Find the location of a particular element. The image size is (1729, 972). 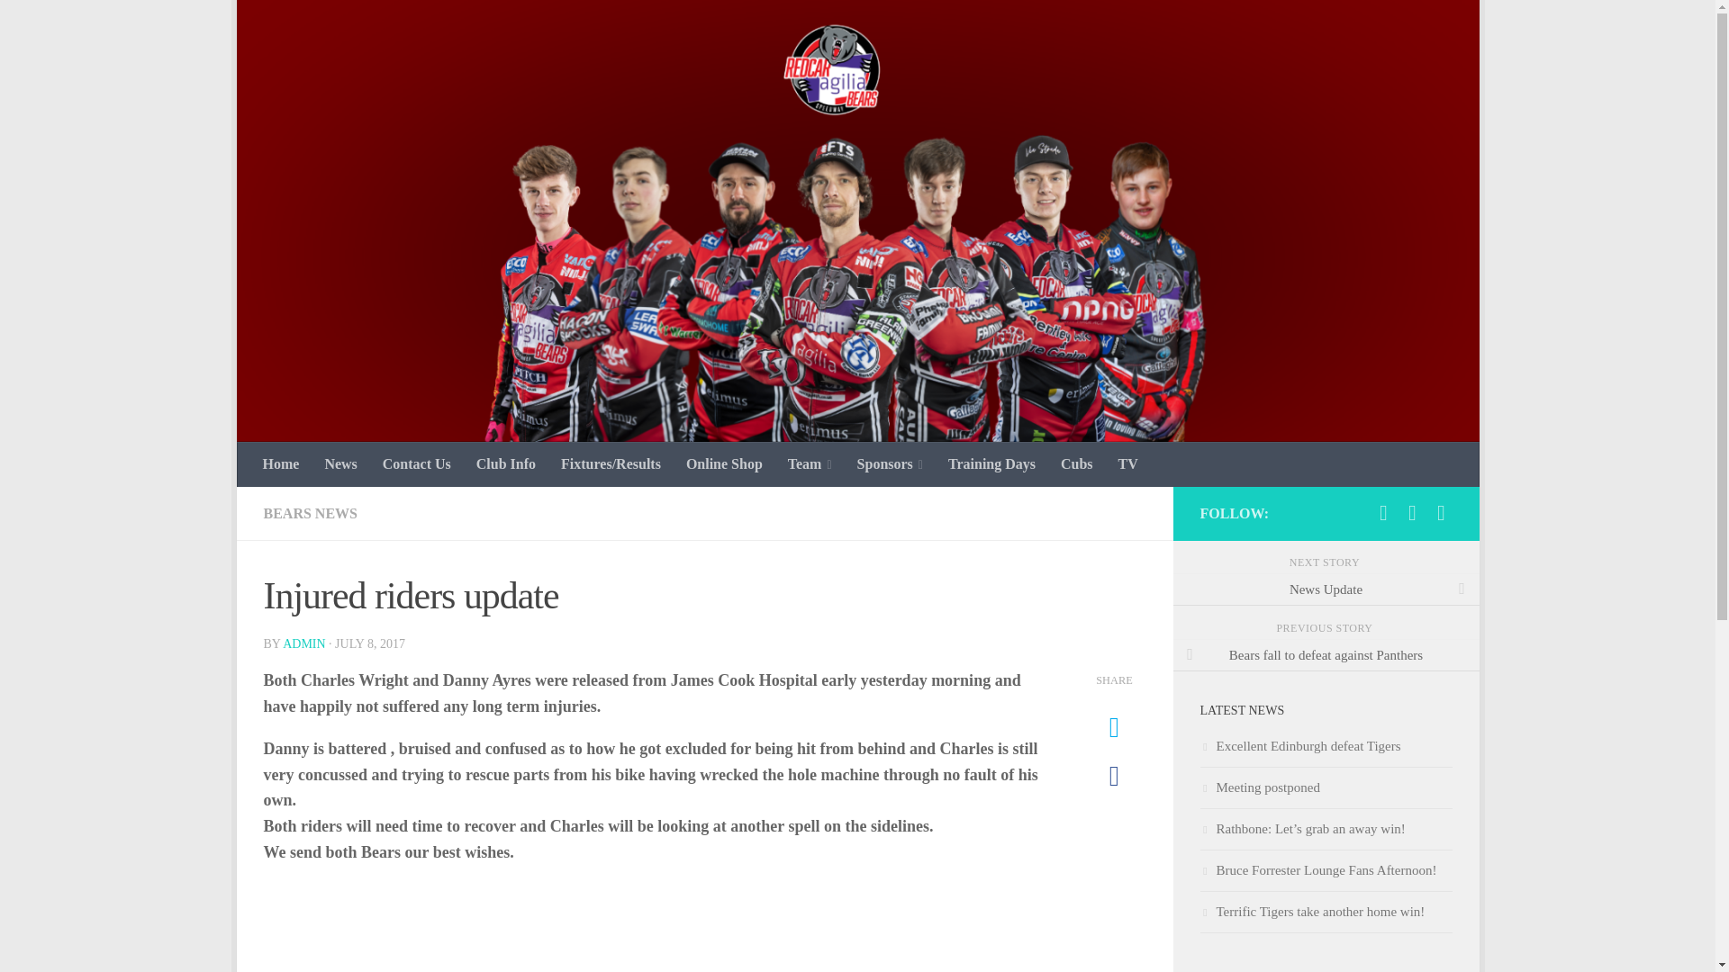

Follow us on Facebook is located at coordinates (1383, 513).